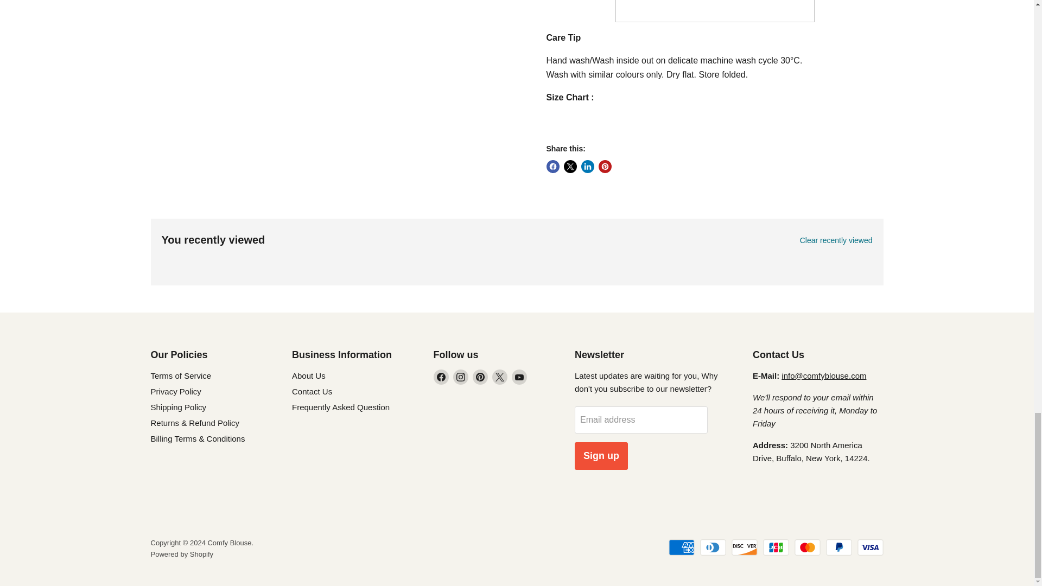 This screenshot has height=586, width=1042. I want to click on Diners Club, so click(713, 547).